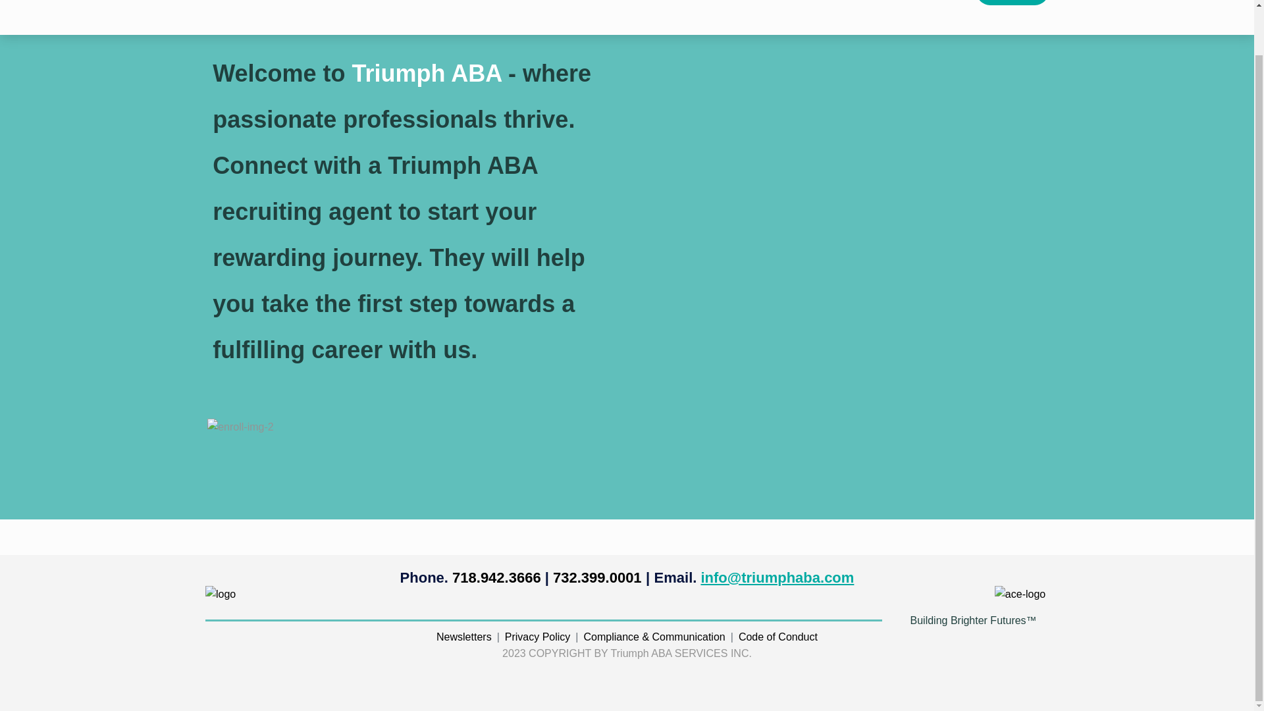 The height and width of the screenshot is (711, 1264). Describe the element at coordinates (598, 577) in the screenshot. I see `732.399.0001` at that location.